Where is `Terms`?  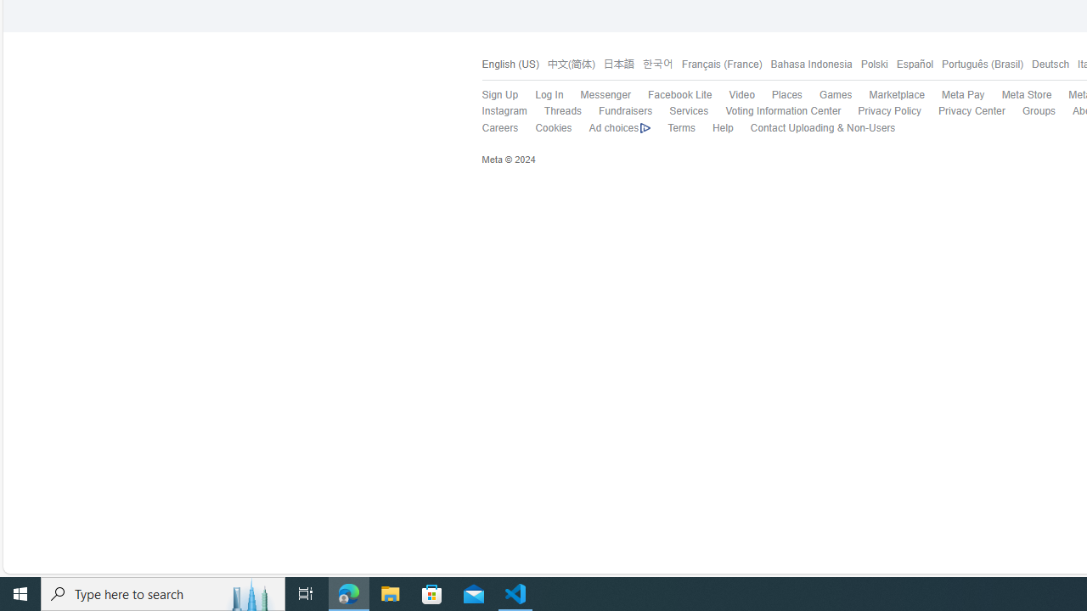
Terms is located at coordinates (673, 128).